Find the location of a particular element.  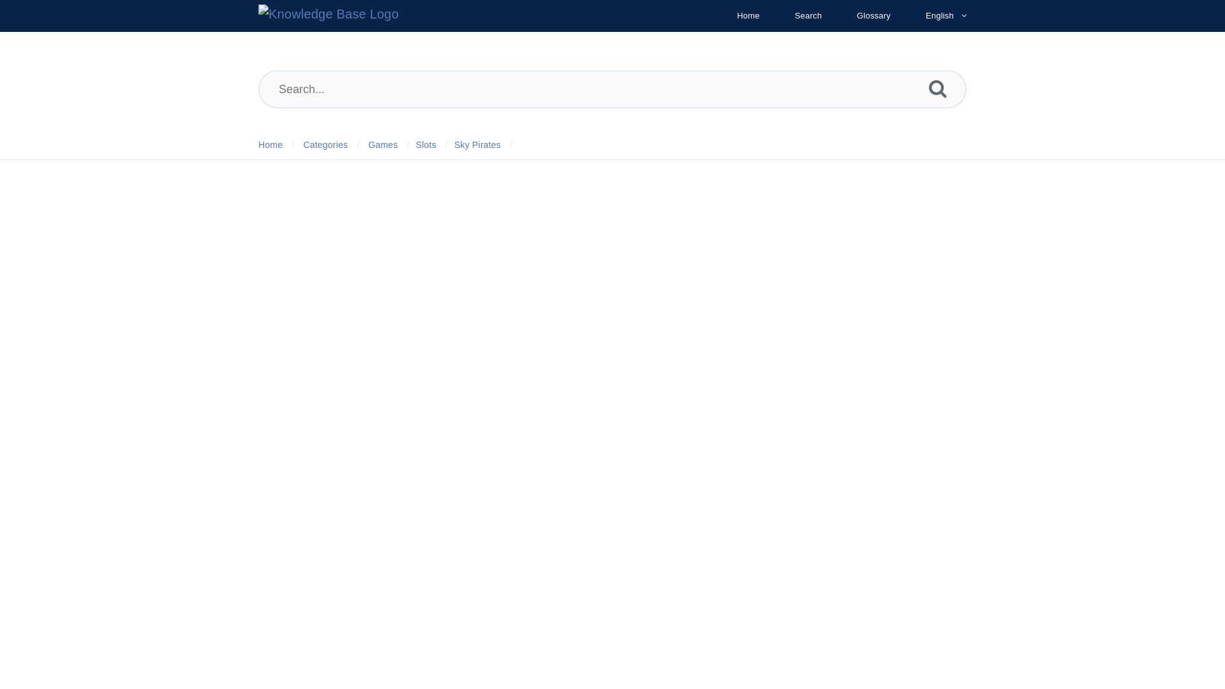

Glossary is located at coordinates (873, 15).